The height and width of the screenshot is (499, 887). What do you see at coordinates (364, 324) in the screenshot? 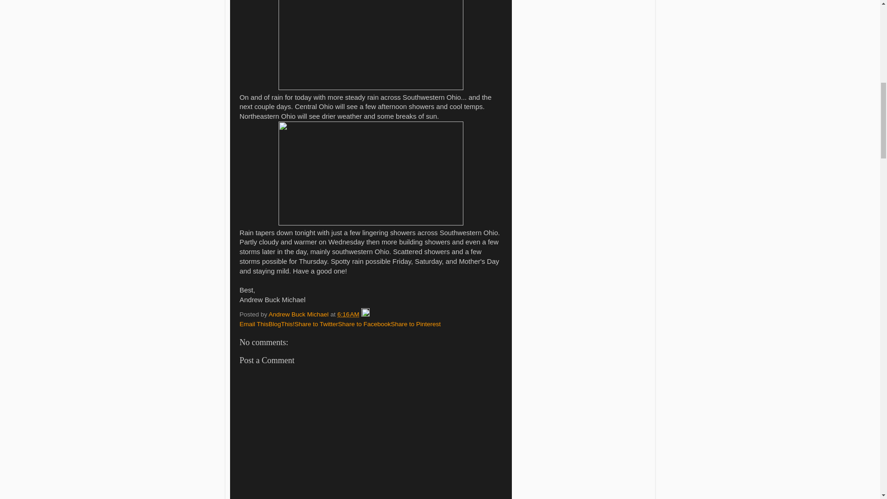
I see `Share to Facebook` at bounding box center [364, 324].